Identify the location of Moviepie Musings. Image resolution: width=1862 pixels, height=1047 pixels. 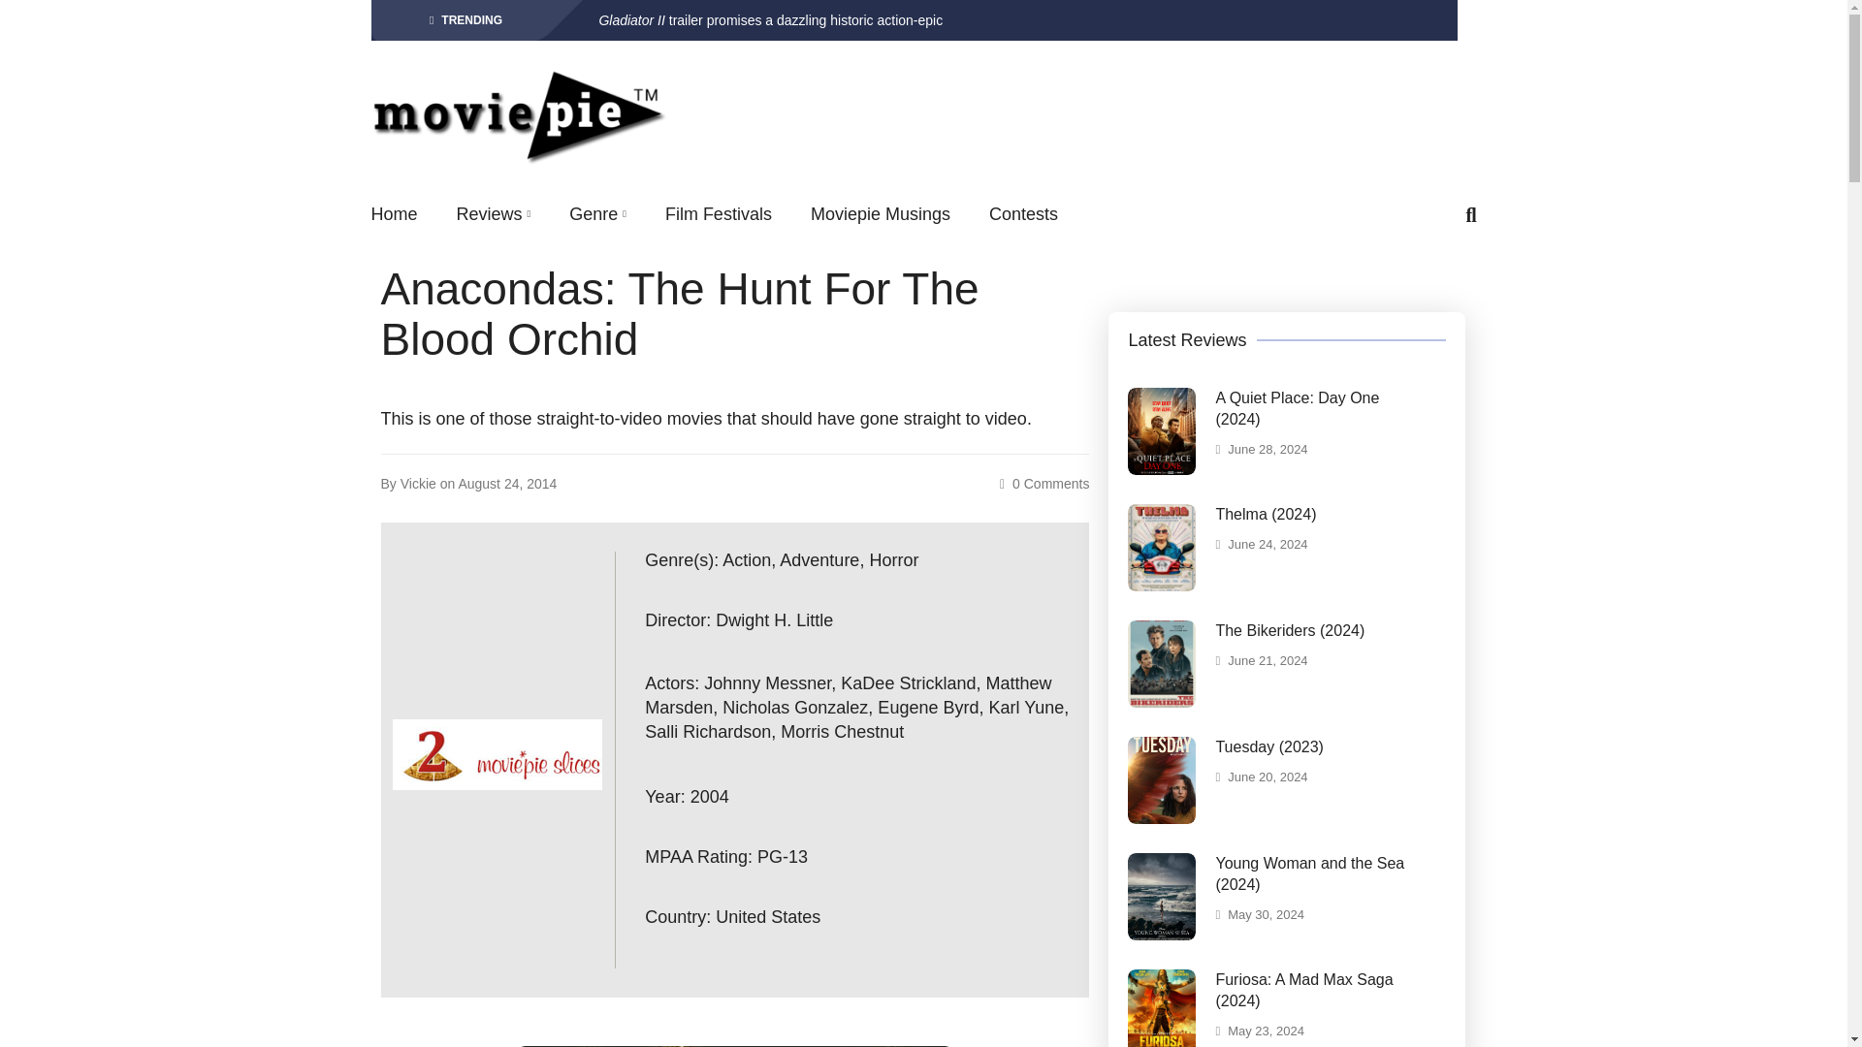
(880, 214).